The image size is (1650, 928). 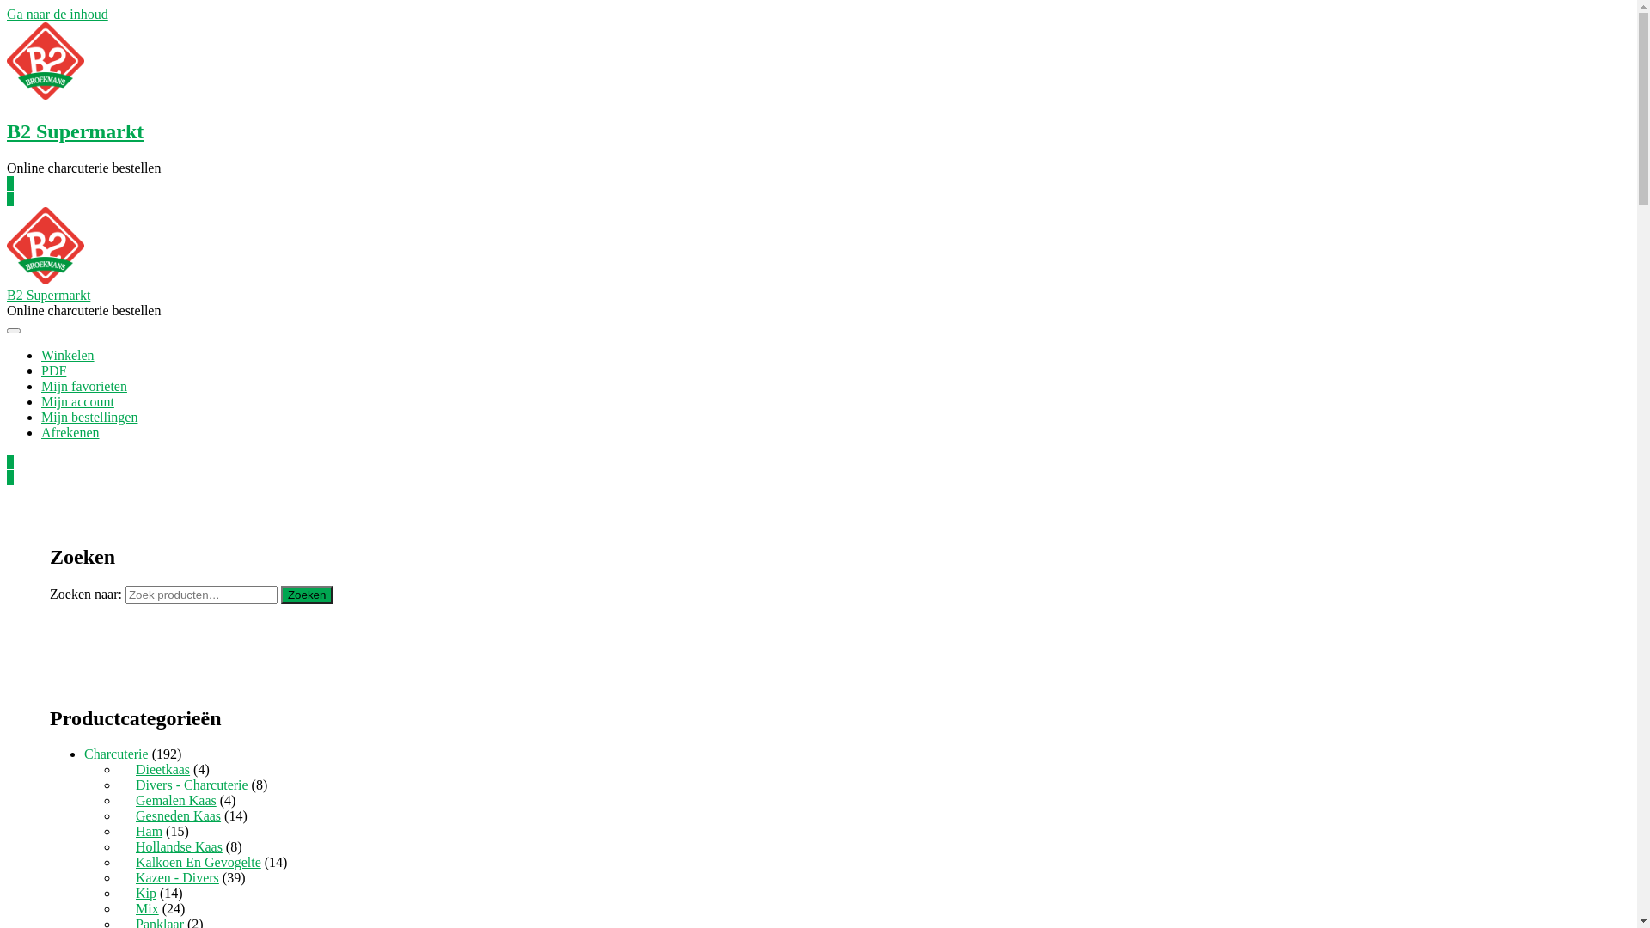 What do you see at coordinates (179, 847) in the screenshot?
I see `Hollandse Kaas` at bounding box center [179, 847].